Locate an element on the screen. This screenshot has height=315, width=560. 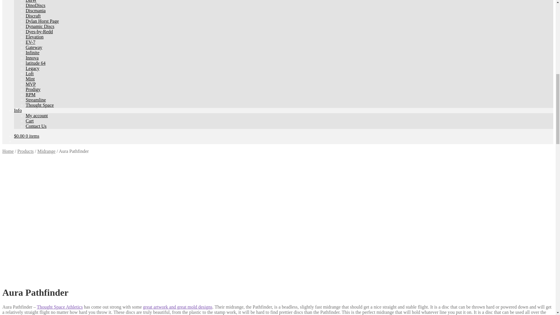
View your shopping cart is located at coordinates (27, 136).